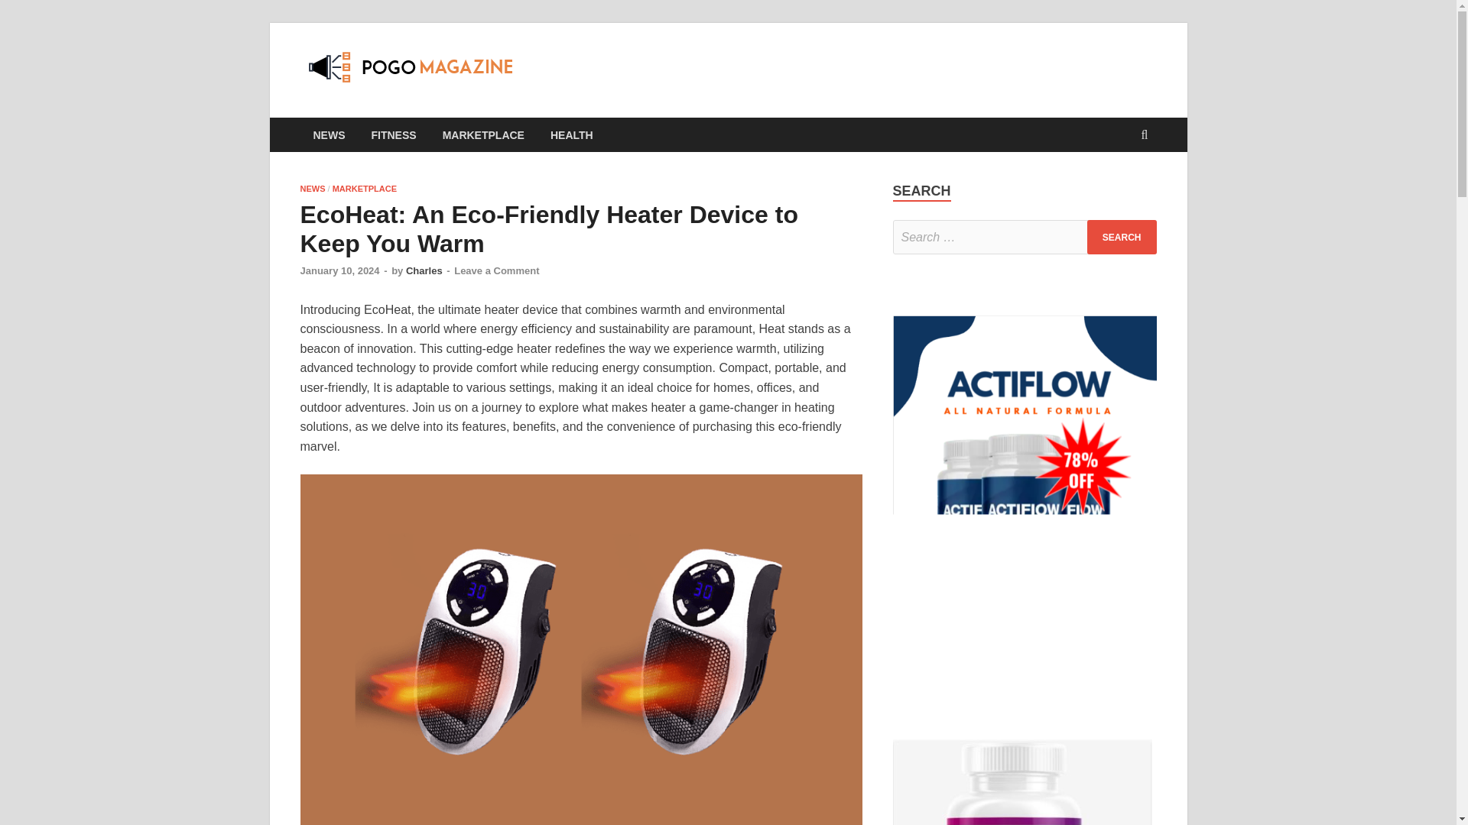  Describe the element at coordinates (312, 188) in the screenshot. I see `NEWS` at that location.